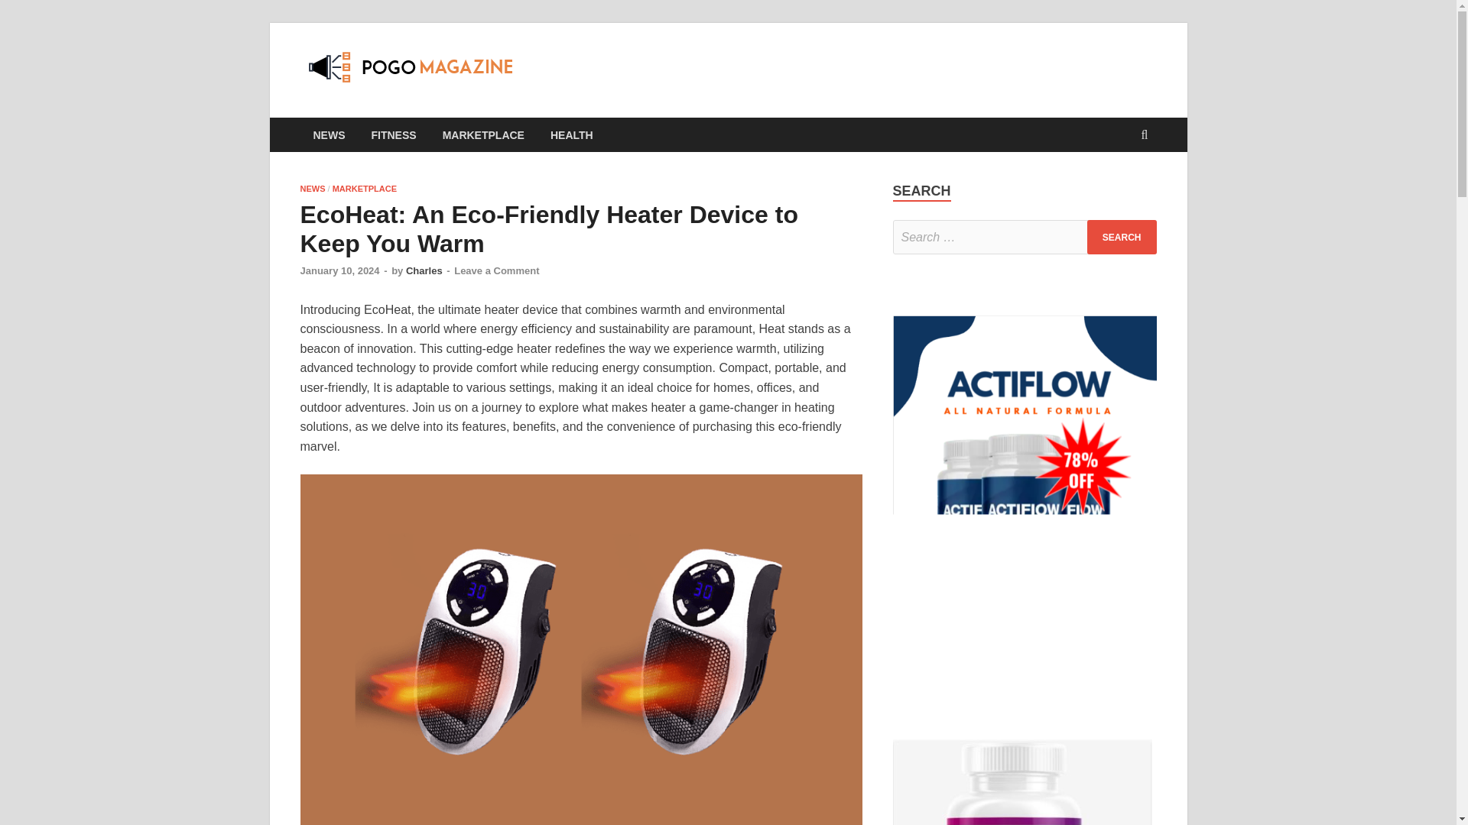  Describe the element at coordinates (312, 188) in the screenshot. I see `NEWS` at that location.